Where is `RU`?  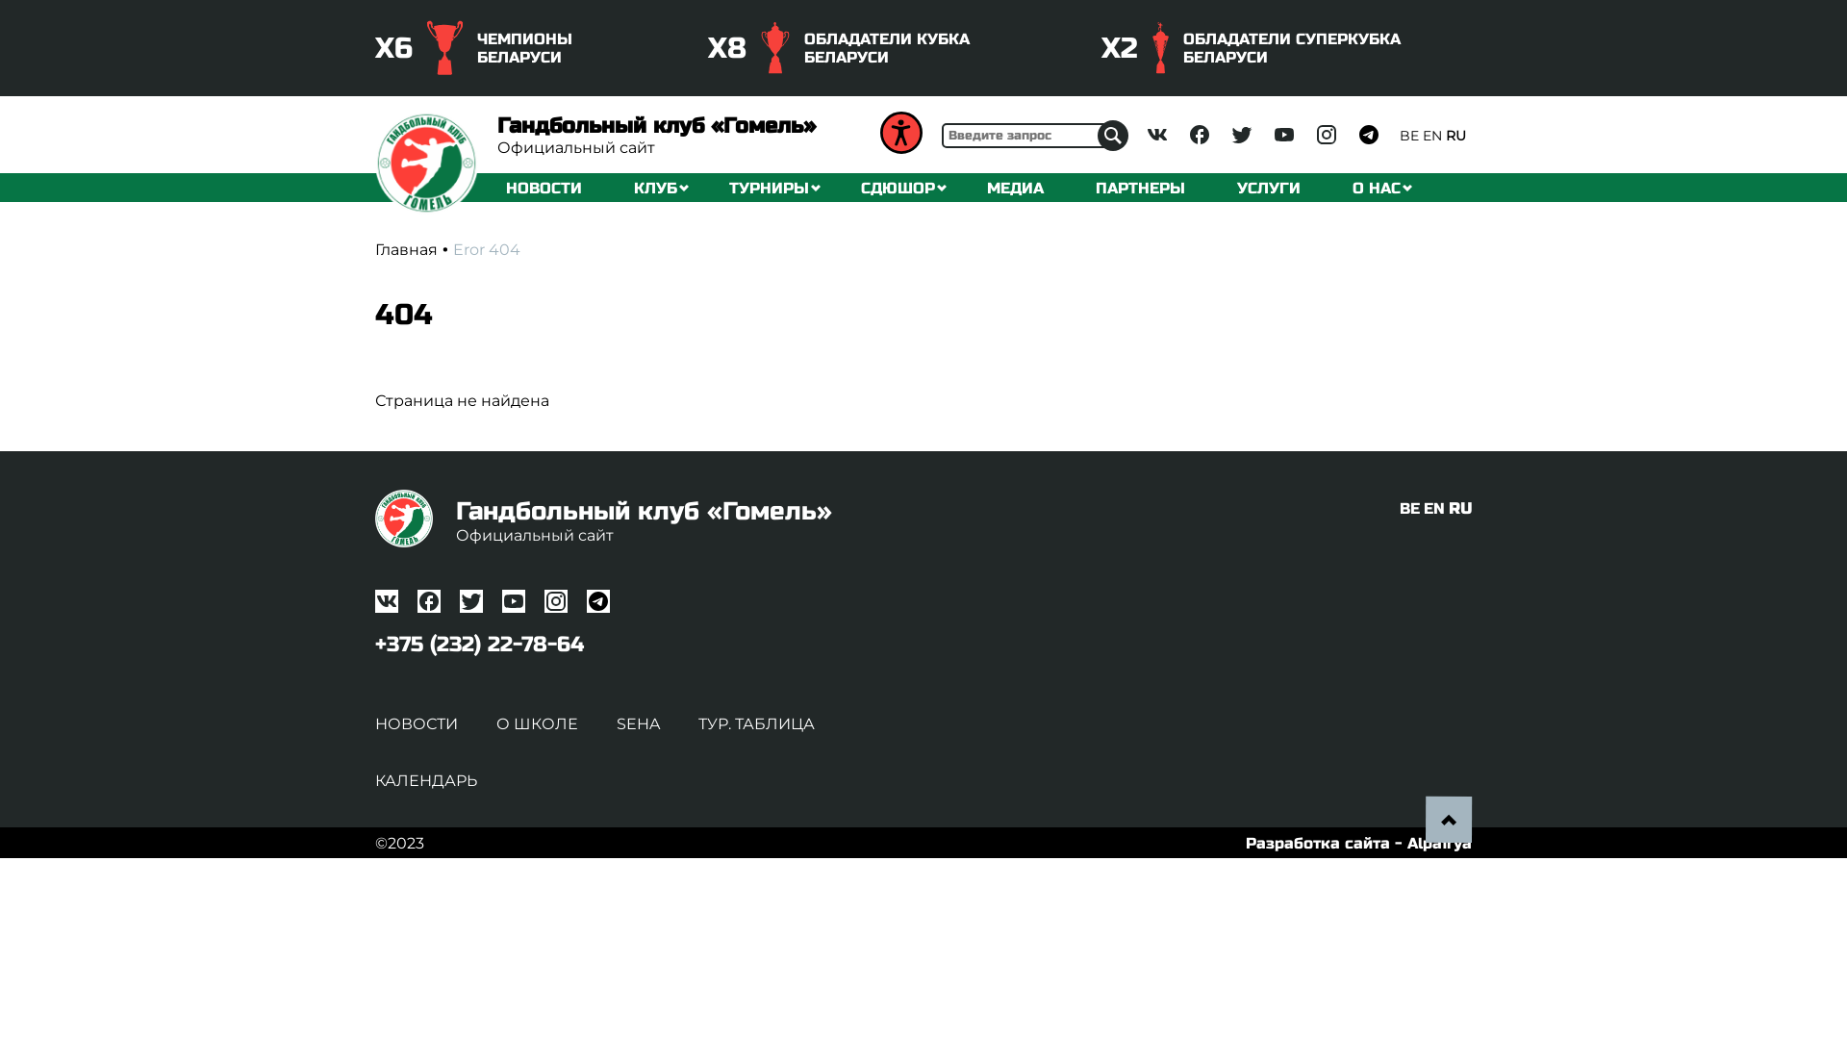
RU is located at coordinates (1460, 508).